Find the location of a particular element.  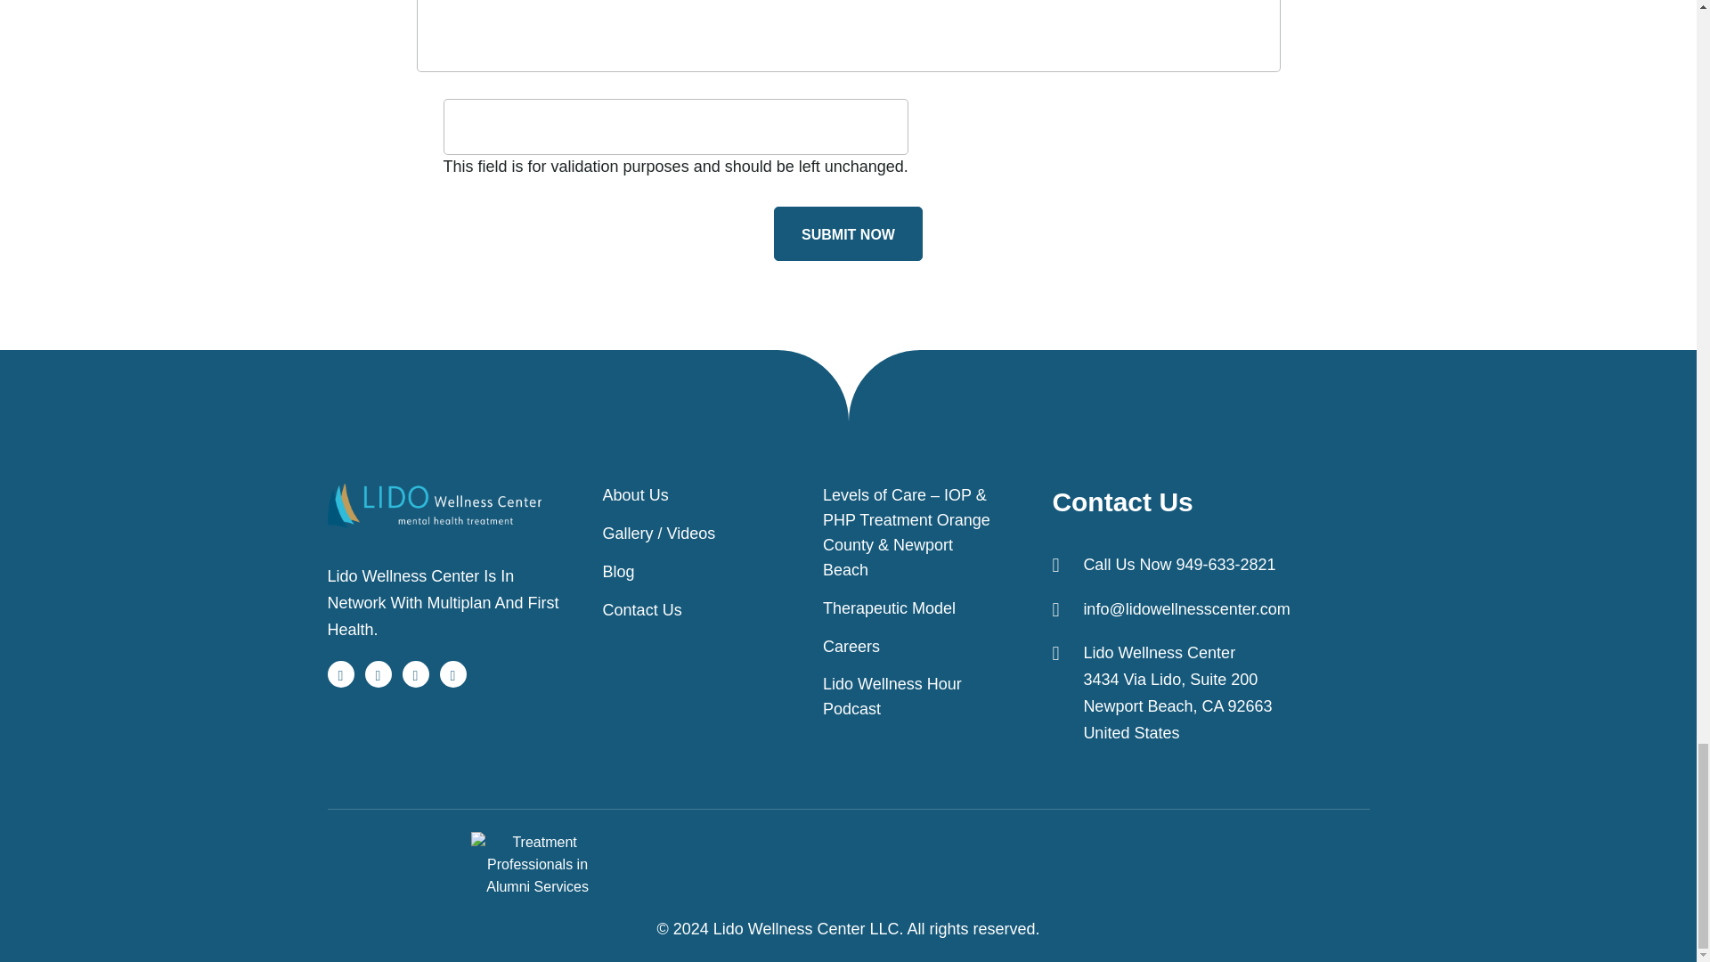

Facebook is located at coordinates (340, 673).